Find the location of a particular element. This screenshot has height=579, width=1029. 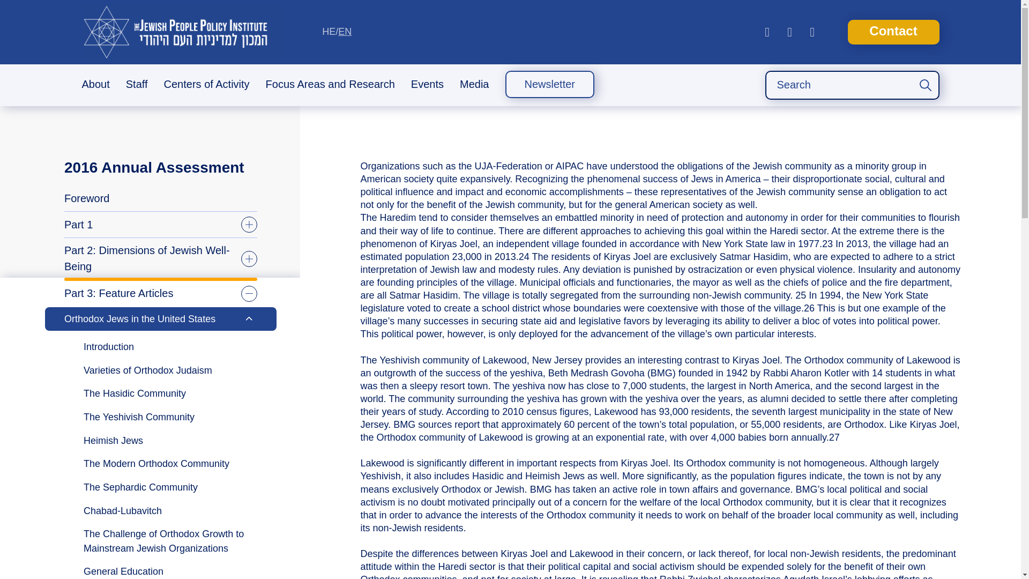

Focus Areas is located at coordinates (330, 142).